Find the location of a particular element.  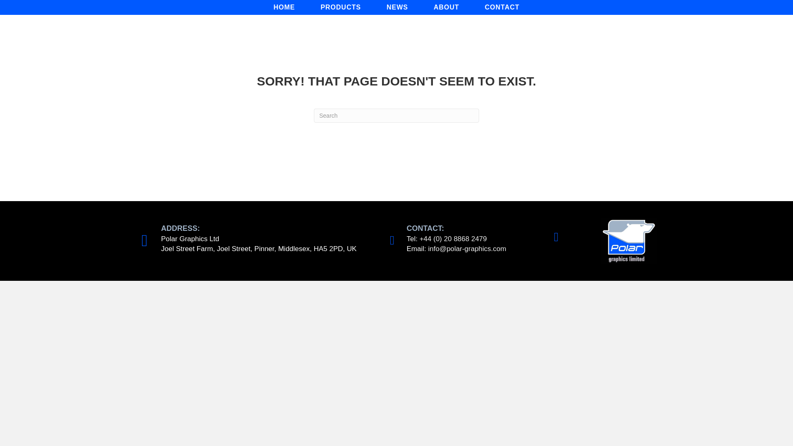

NEWS is located at coordinates (397, 7).